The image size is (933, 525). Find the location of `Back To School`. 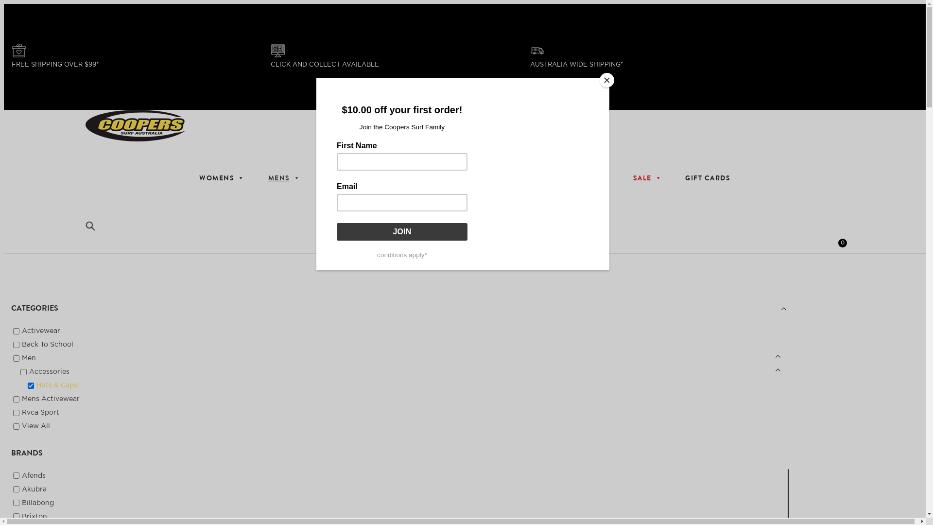

Back To School is located at coordinates (48, 345).